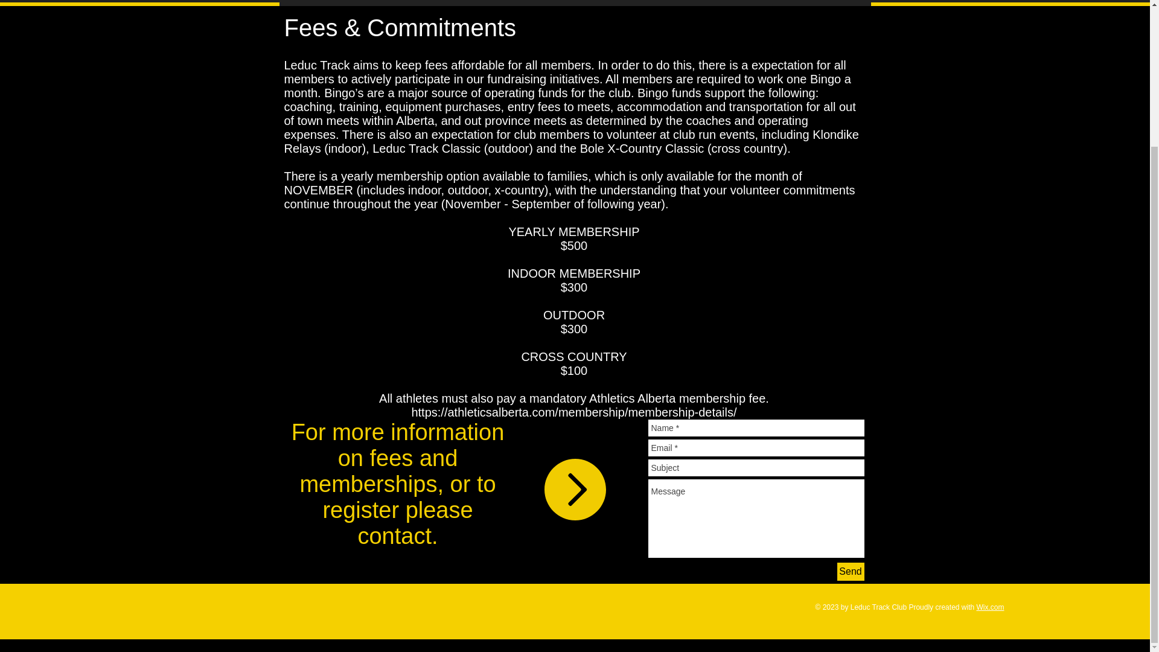 This screenshot has height=652, width=1159. I want to click on HOME, so click(311, 4).